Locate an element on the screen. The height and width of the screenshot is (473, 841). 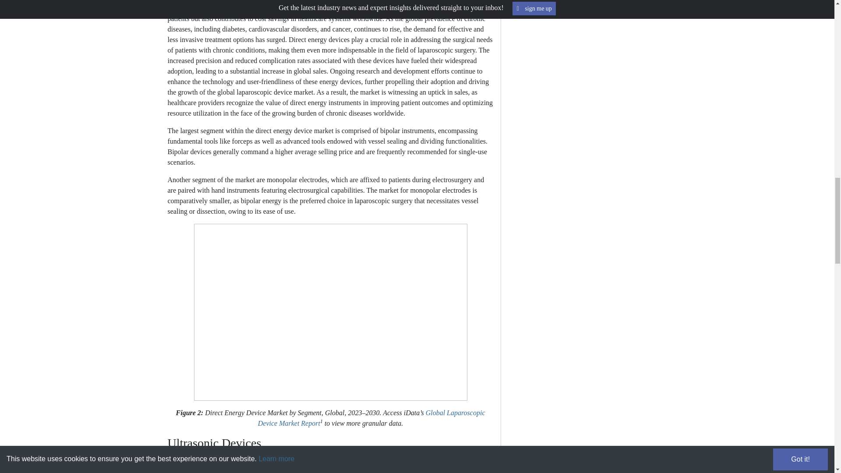
Global Laparoscopic Device Market Report is located at coordinates (371, 418).